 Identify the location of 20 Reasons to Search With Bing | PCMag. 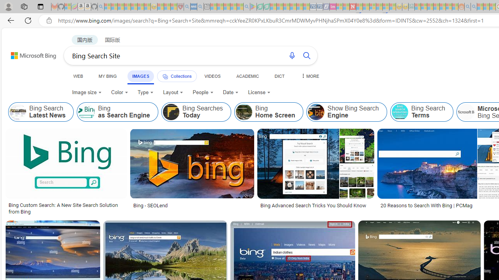
(426, 205).